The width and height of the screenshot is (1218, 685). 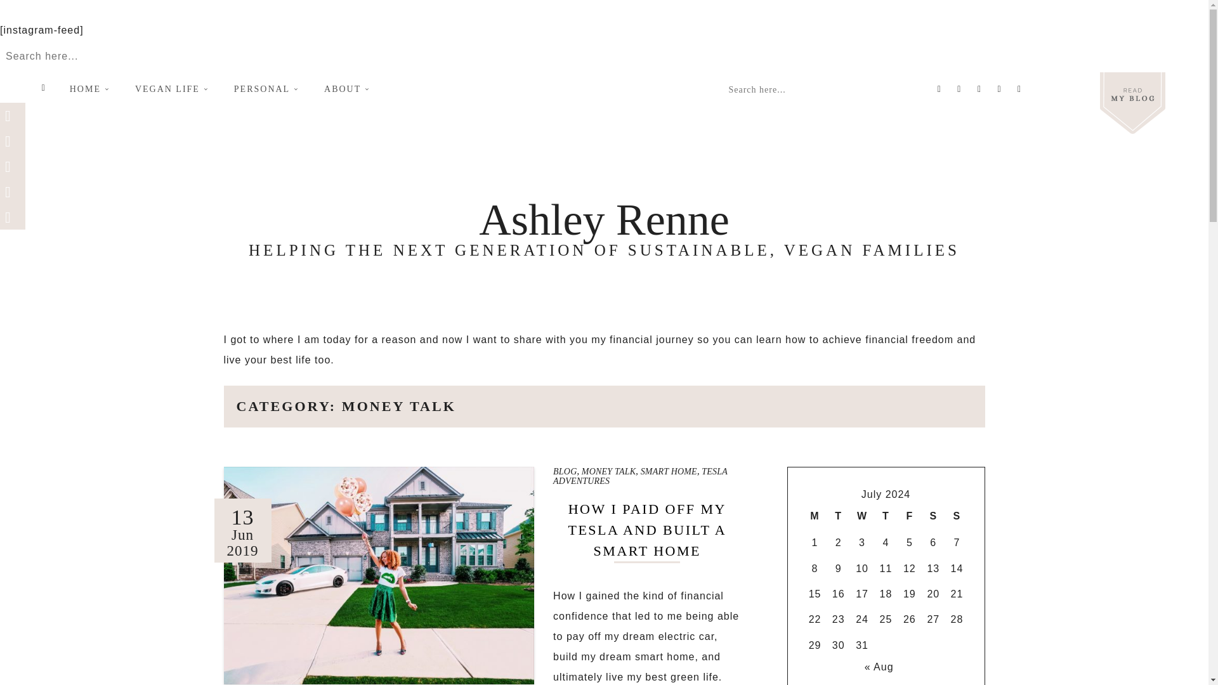 What do you see at coordinates (939, 88) in the screenshot?
I see `Facebook` at bounding box center [939, 88].